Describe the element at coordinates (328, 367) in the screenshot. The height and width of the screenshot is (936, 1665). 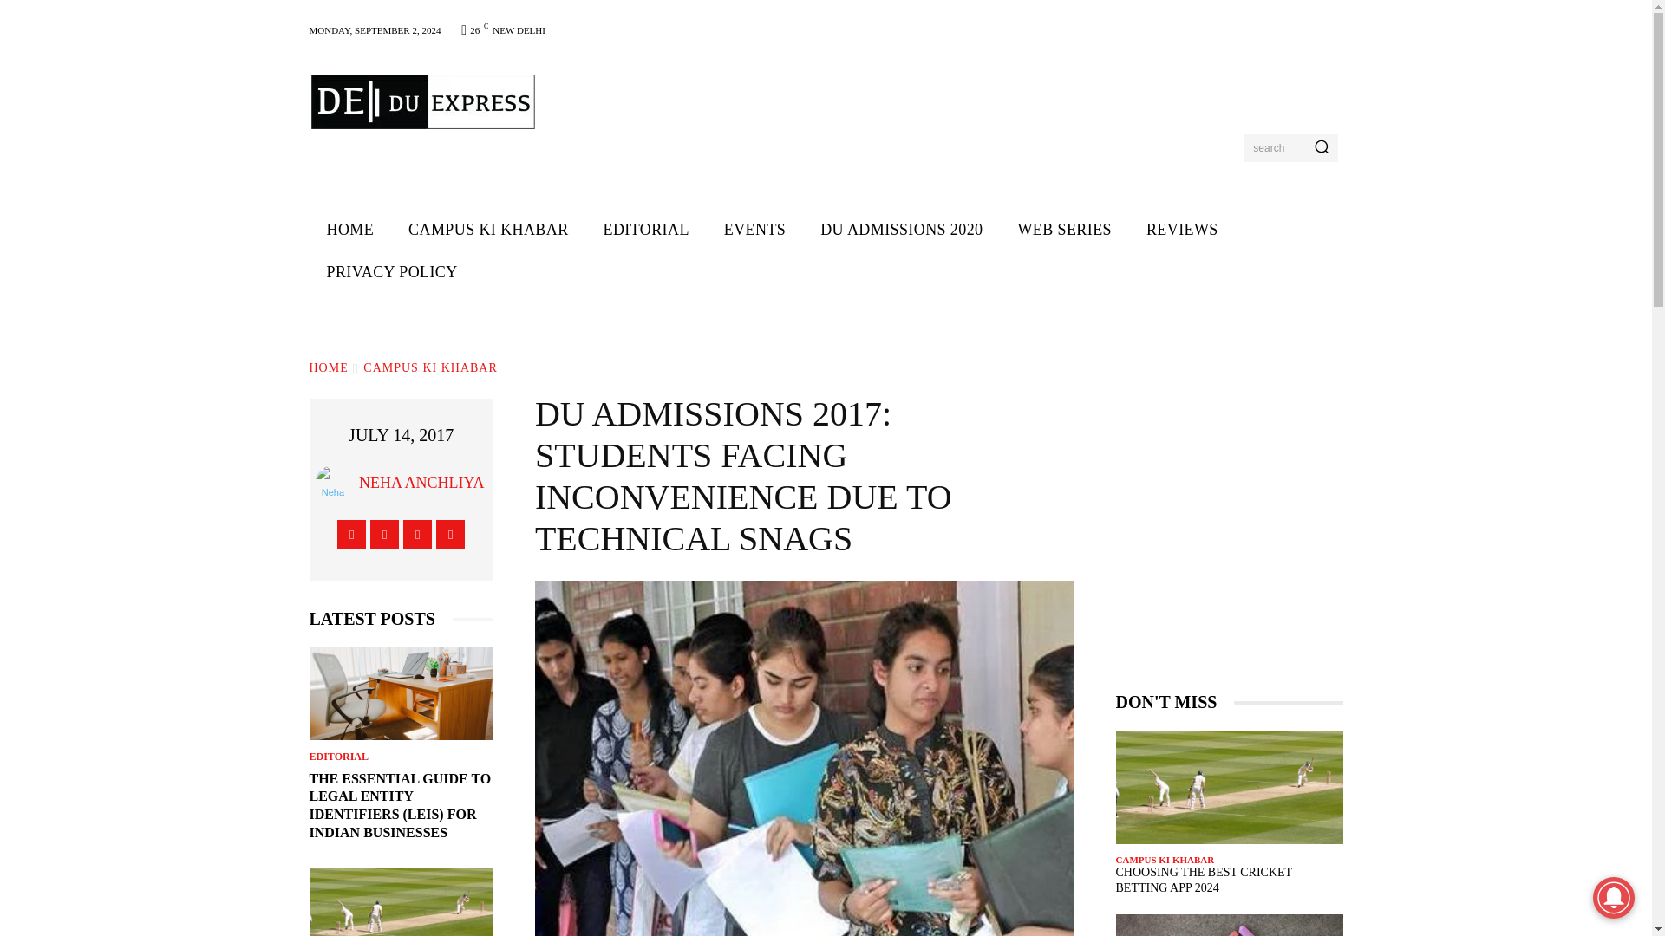
I see `HOME` at that location.